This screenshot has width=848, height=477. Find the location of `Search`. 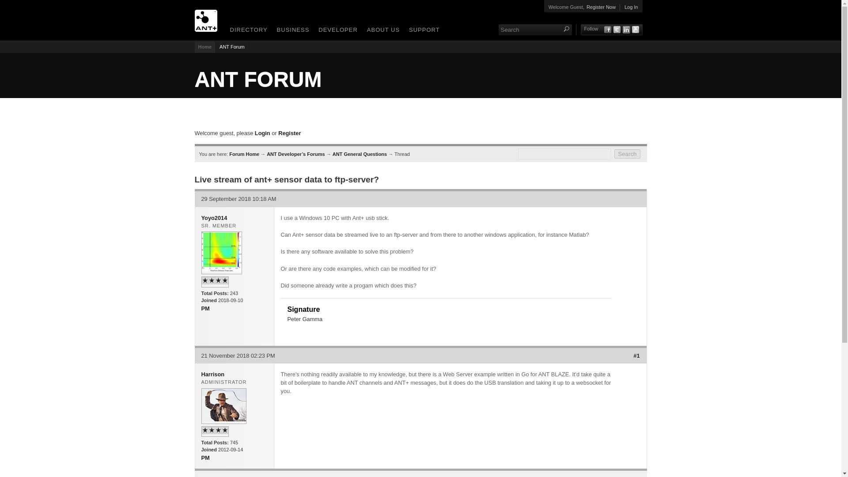

Search is located at coordinates (627, 154).